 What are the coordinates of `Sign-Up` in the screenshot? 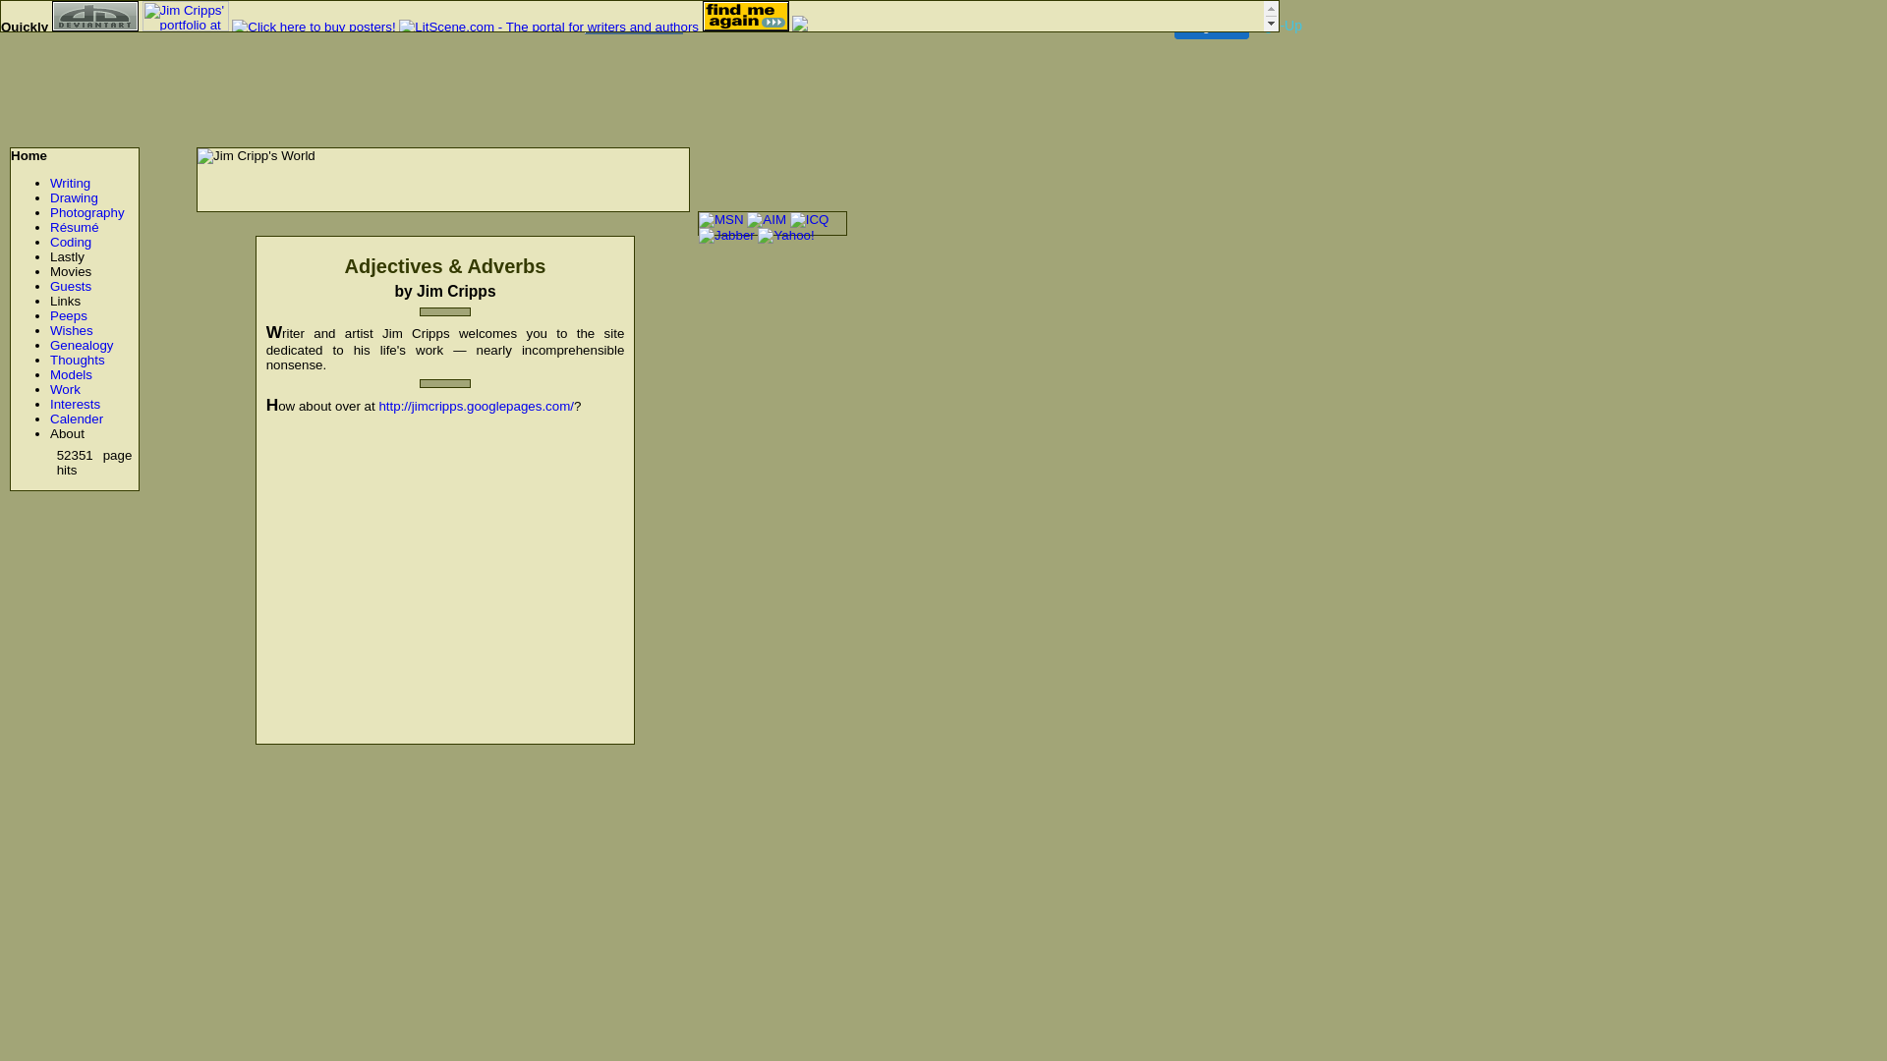 It's located at (1278, 26).